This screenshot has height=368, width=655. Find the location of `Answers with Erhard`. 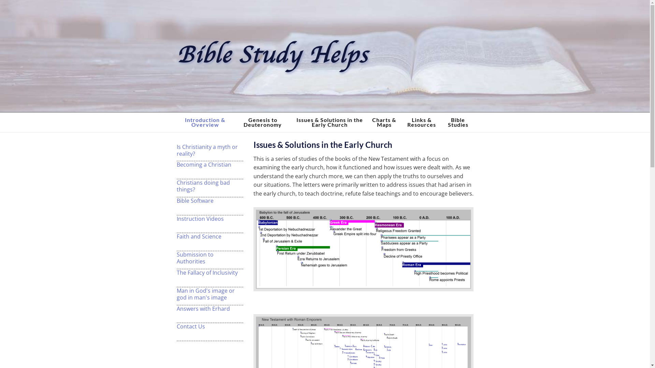

Answers with Erhard is located at coordinates (210, 309).